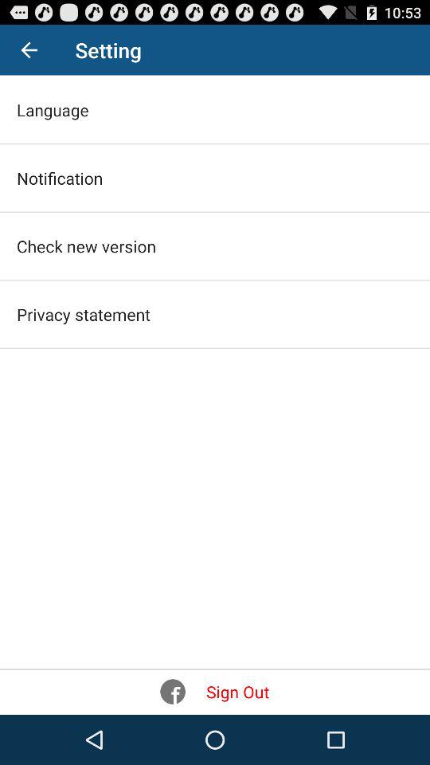  What do you see at coordinates (83, 314) in the screenshot?
I see `launch privacy statement on the left` at bounding box center [83, 314].